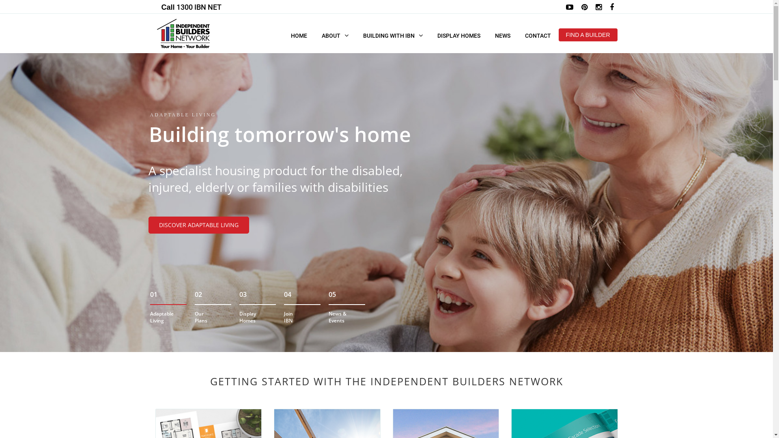 This screenshot has width=779, height=438. I want to click on CONTACT, so click(538, 35).